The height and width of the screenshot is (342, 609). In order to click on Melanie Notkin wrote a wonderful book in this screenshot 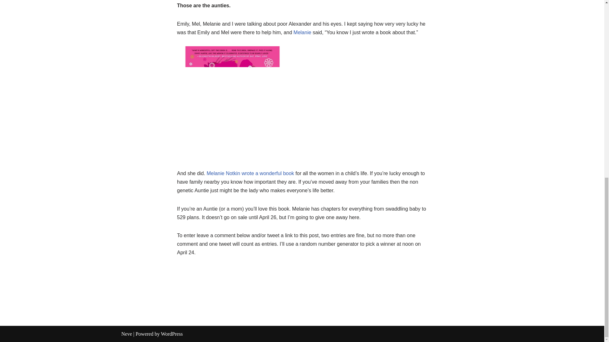, I will do `click(250, 173)`.